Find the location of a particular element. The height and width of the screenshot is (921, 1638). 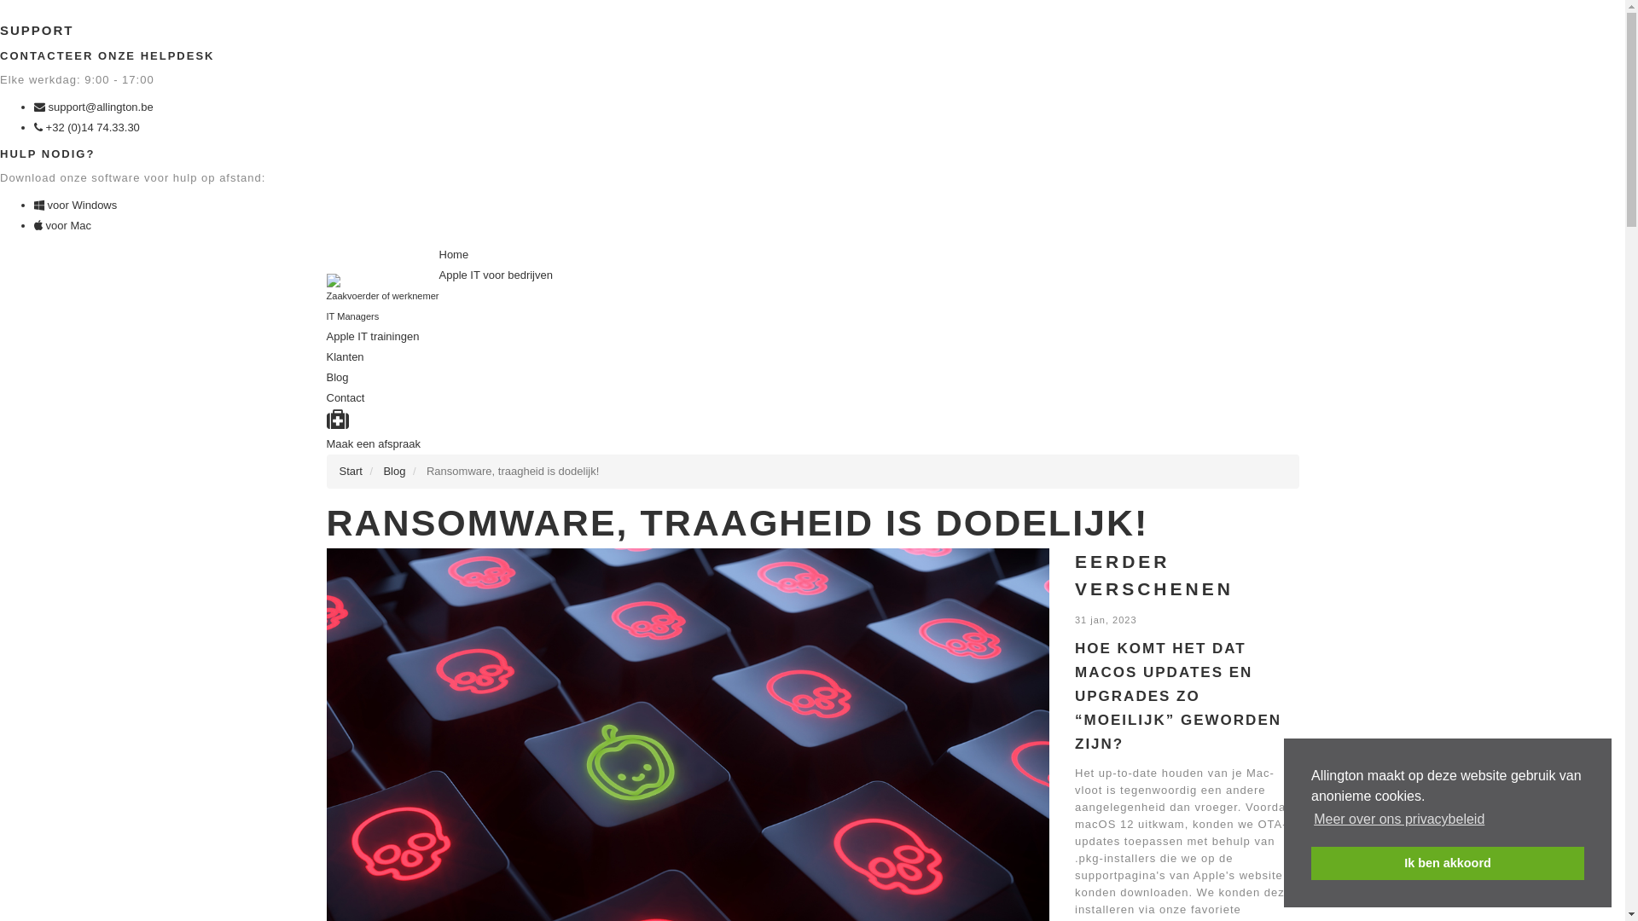

Contact is located at coordinates (345, 397).